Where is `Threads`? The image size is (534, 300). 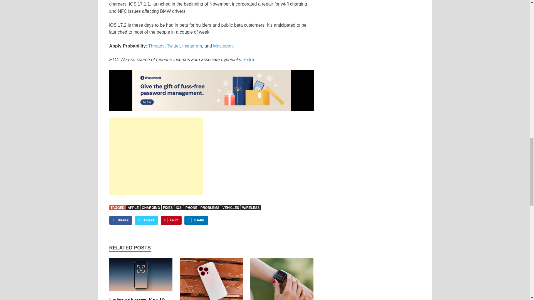
Threads is located at coordinates (156, 46).